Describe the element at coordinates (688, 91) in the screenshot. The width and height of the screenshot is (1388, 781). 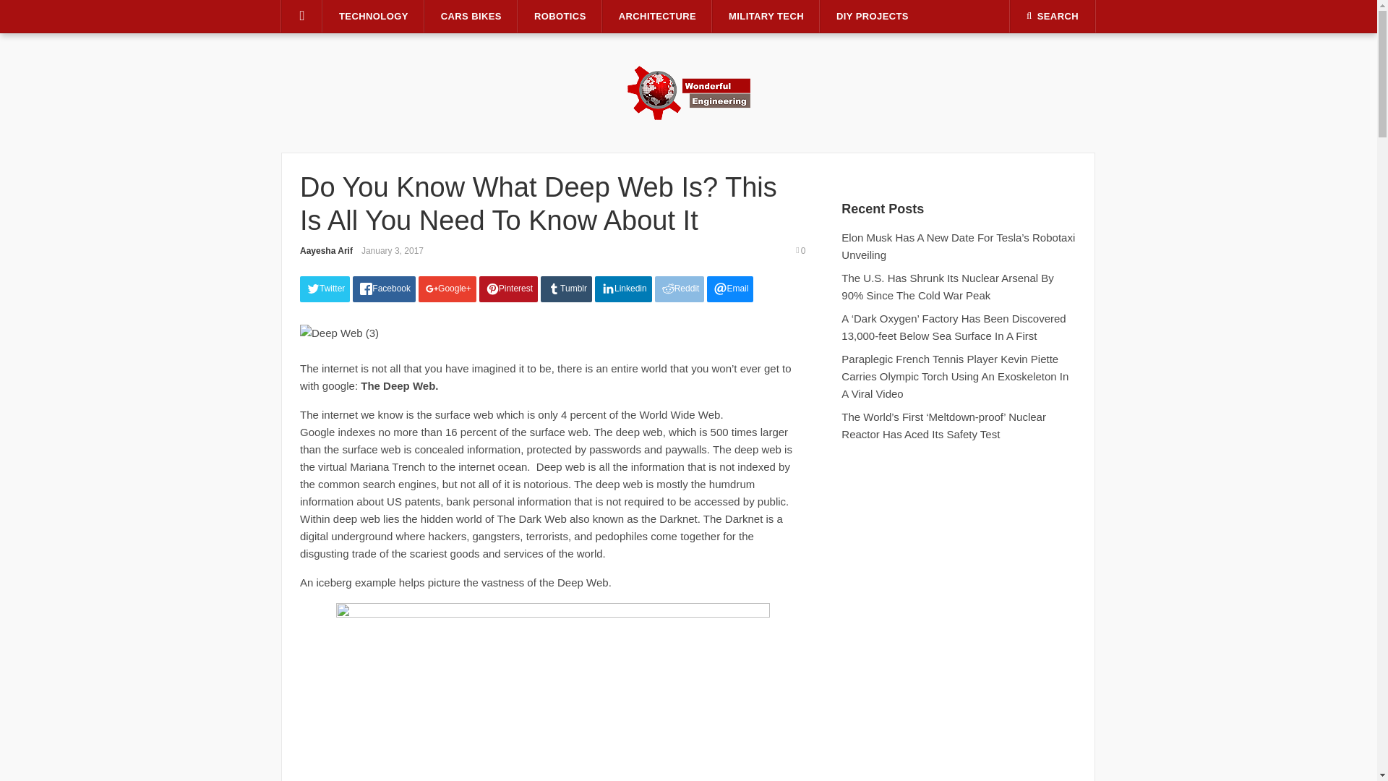
I see `Wonderful Engineering` at that location.